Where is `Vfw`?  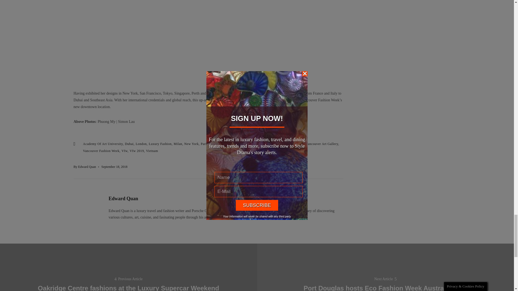
Vfw is located at coordinates (125, 151).